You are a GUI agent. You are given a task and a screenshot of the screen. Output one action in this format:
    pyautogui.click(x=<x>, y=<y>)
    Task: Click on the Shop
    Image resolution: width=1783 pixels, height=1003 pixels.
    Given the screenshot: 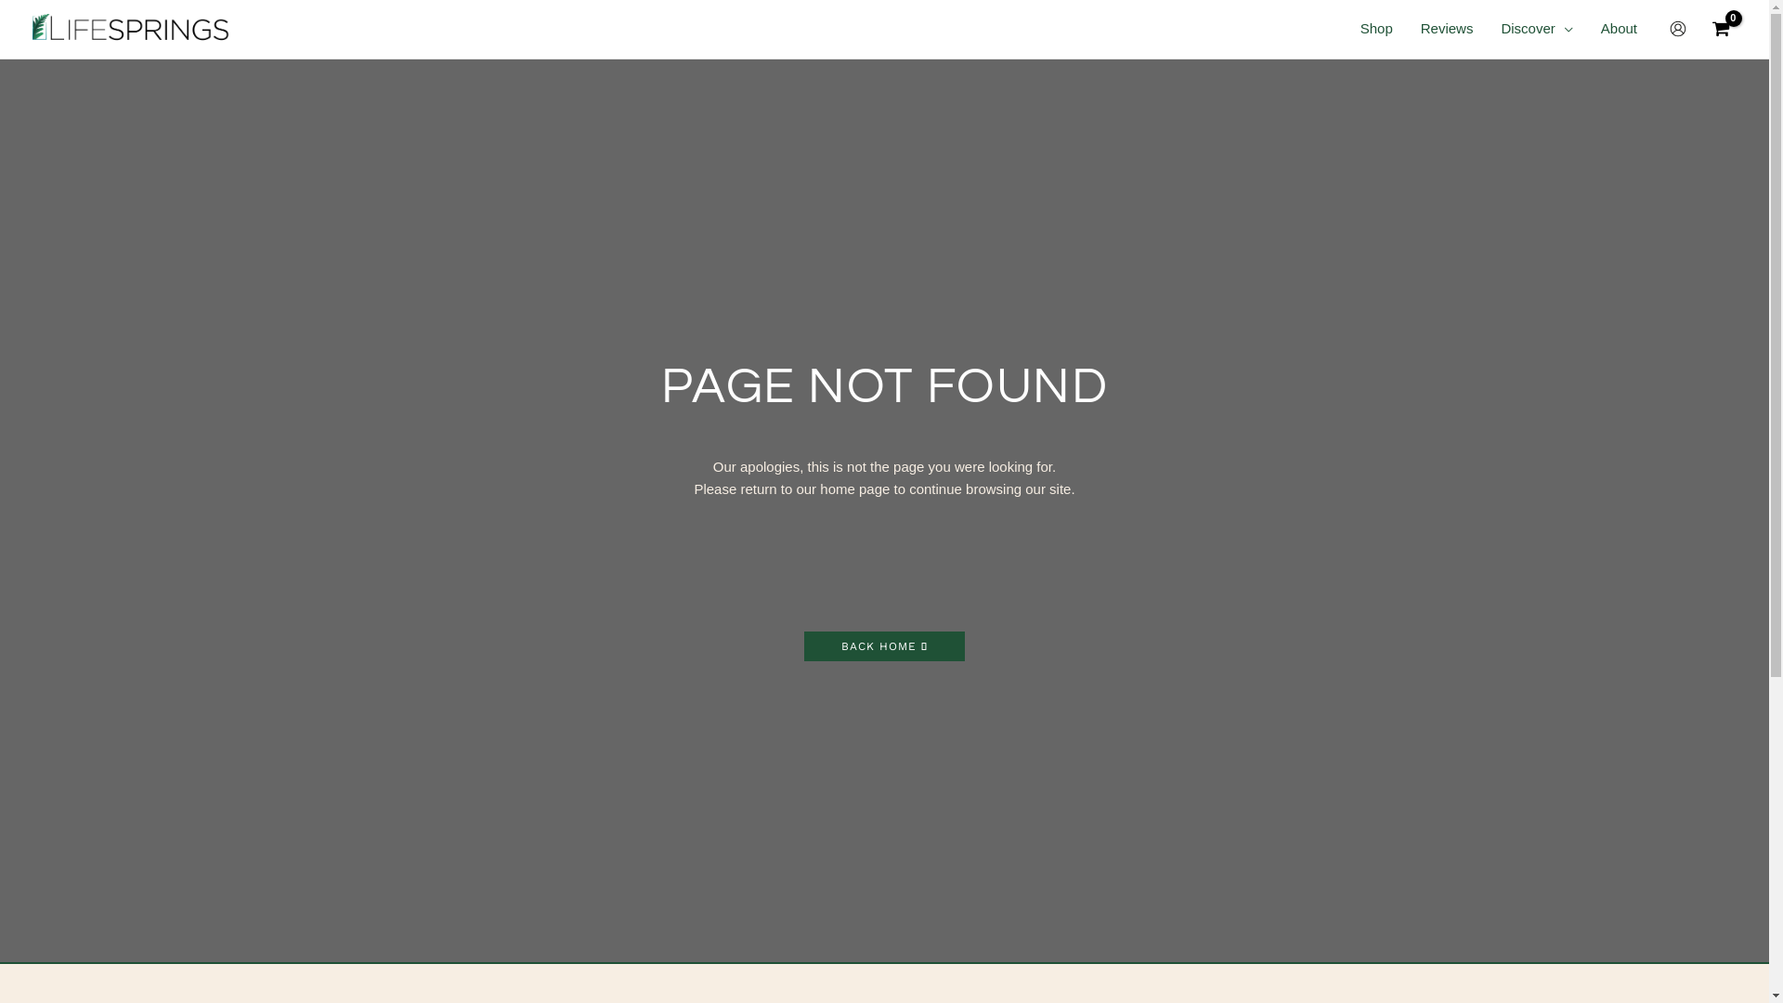 What is the action you would take?
    pyautogui.click(x=1376, y=29)
    